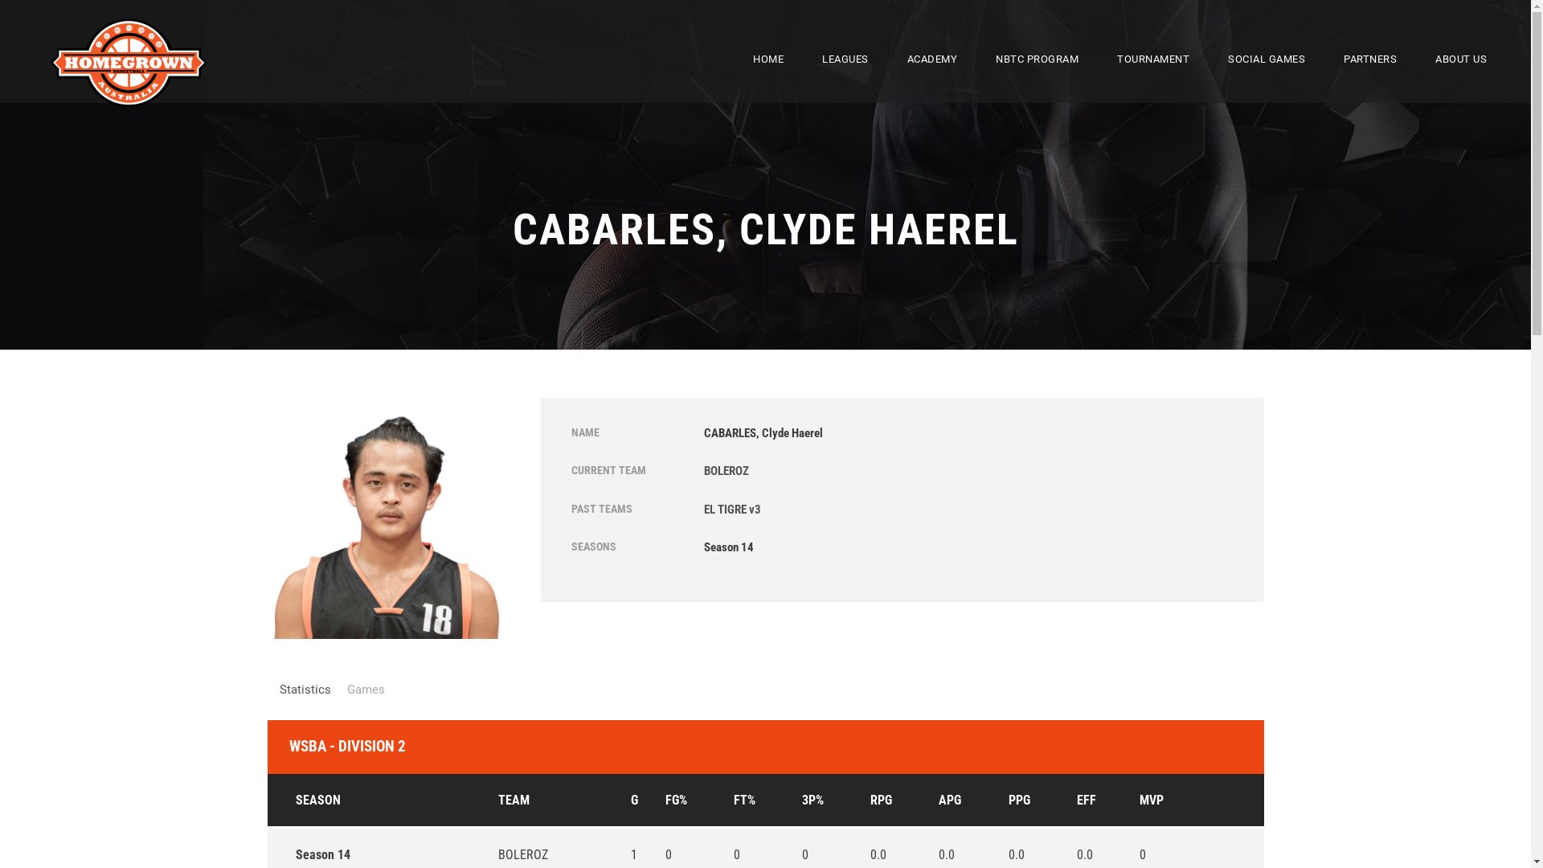 The height and width of the screenshot is (868, 1543). What do you see at coordinates (366, 690) in the screenshot?
I see `Games` at bounding box center [366, 690].